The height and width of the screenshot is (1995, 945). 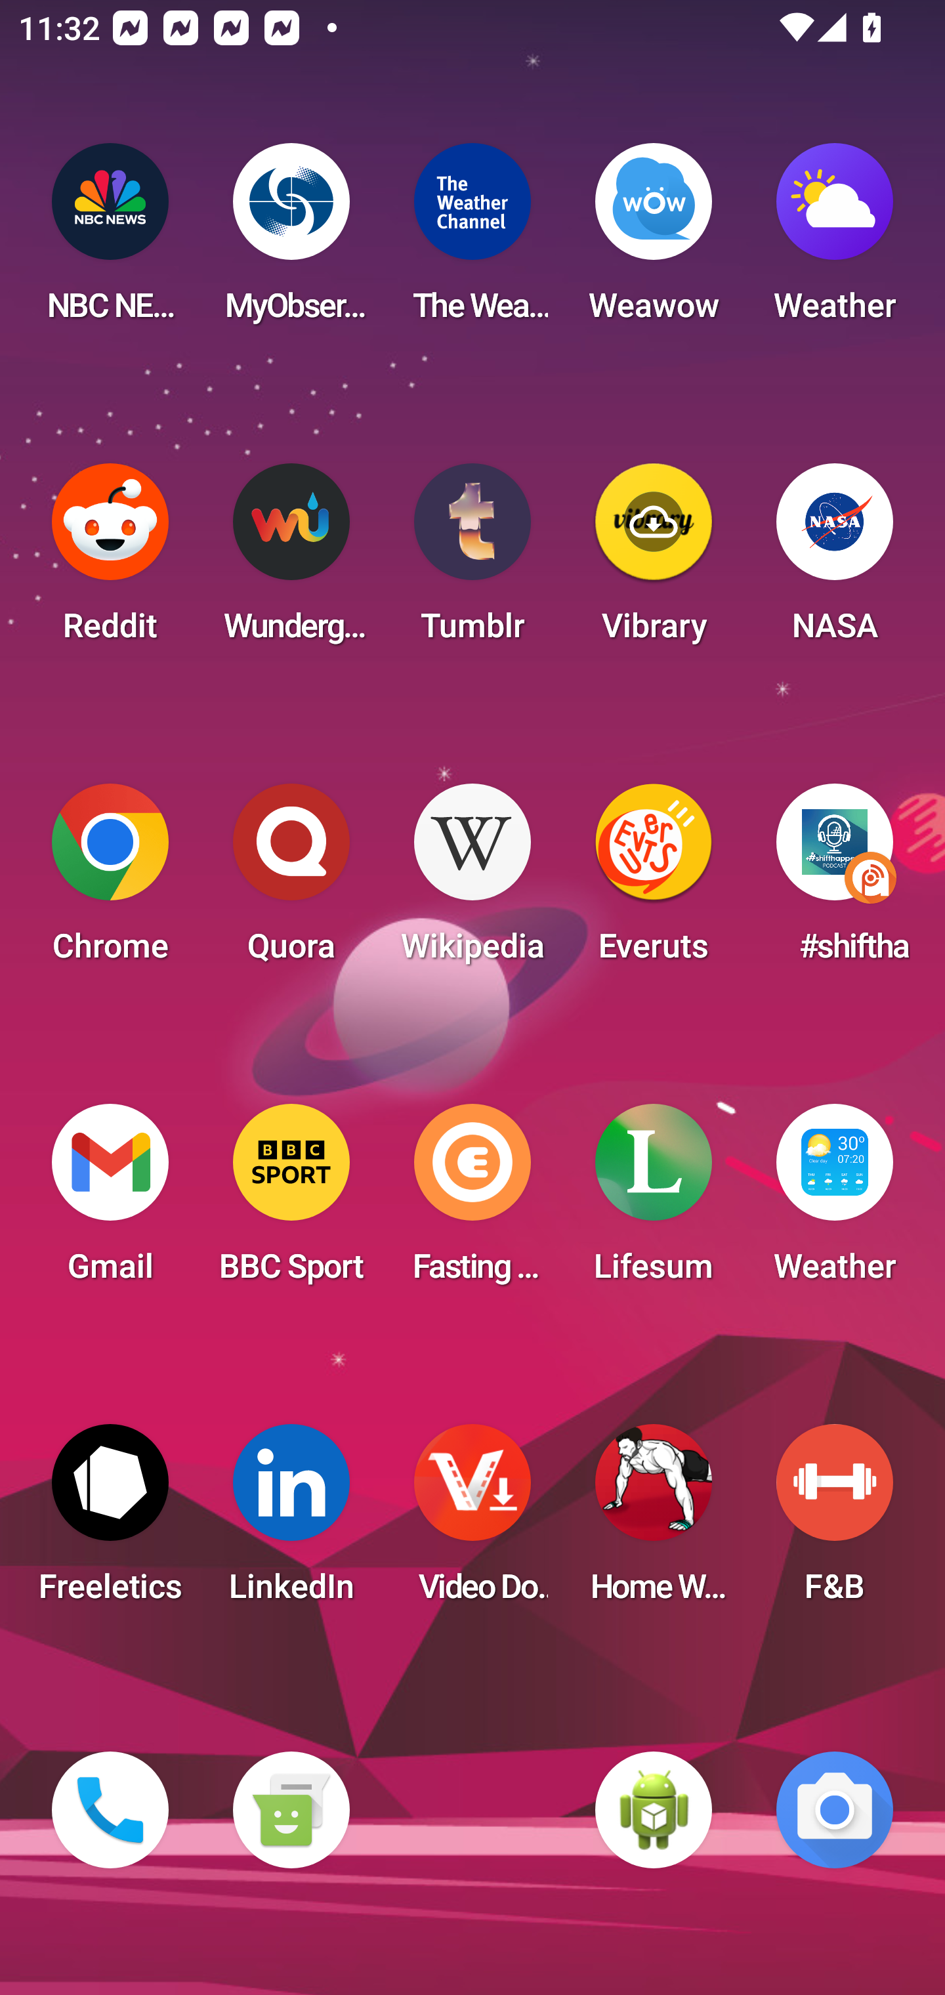 I want to click on Freeletics, so click(x=110, y=1521).